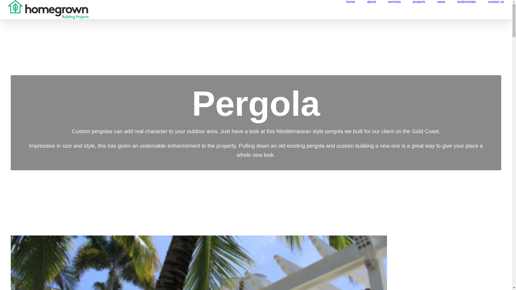 The width and height of the screenshot is (516, 290). Describe the element at coordinates (441, 2) in the screenshot. I see `news` at that location.